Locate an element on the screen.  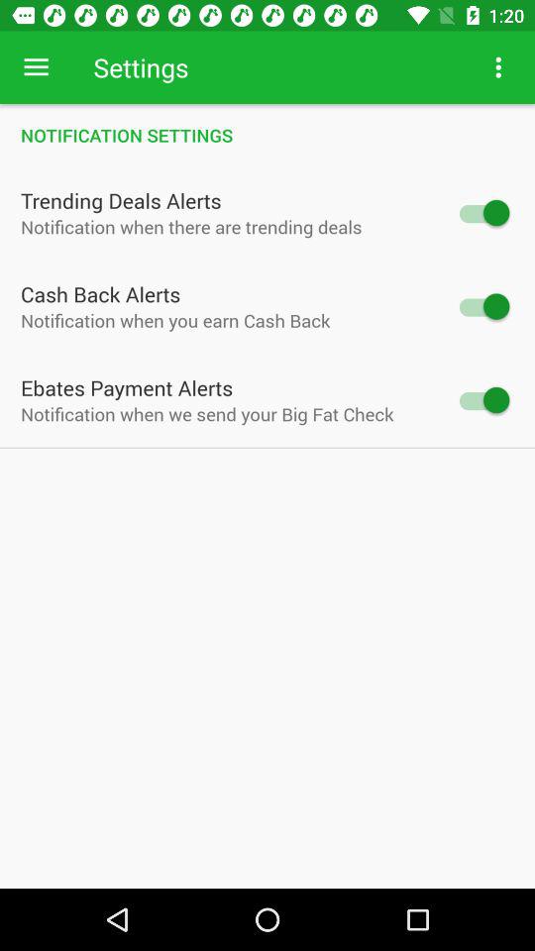
press the app next to settings app is located at coordinates (498, 67).